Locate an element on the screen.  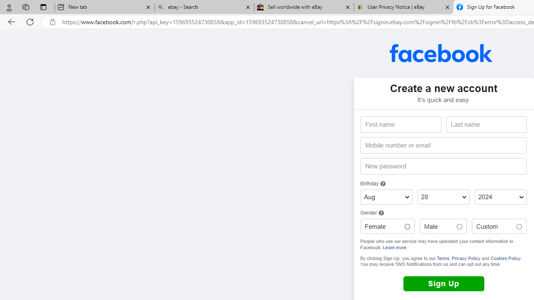
Learn more is located at coordinates (395, 247).